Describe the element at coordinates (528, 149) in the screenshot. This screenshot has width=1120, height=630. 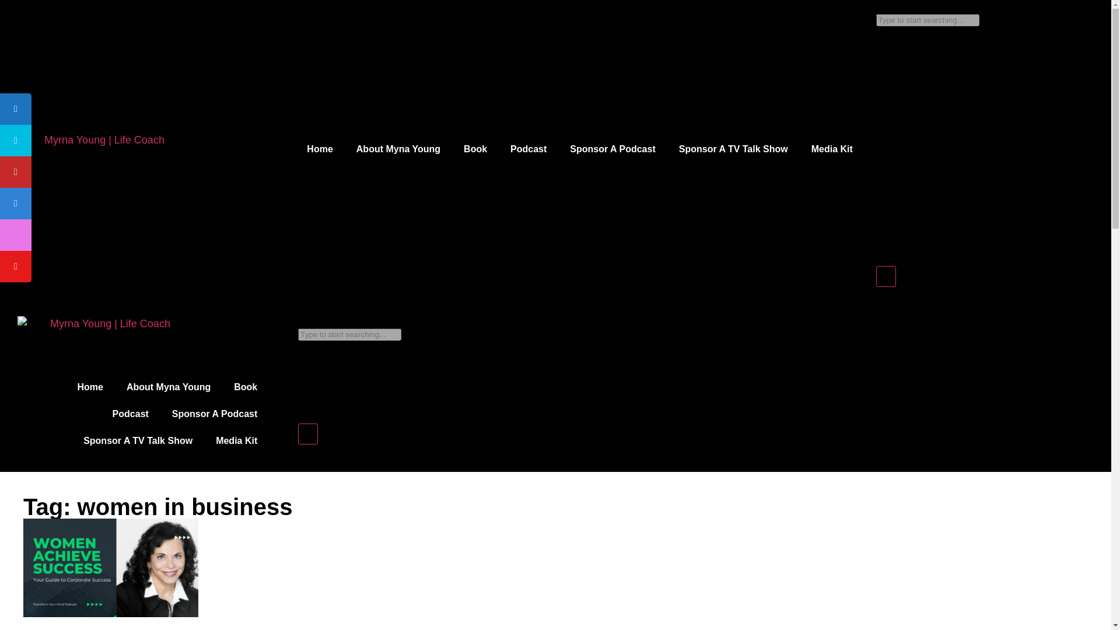
I see `Podcast` at that location.